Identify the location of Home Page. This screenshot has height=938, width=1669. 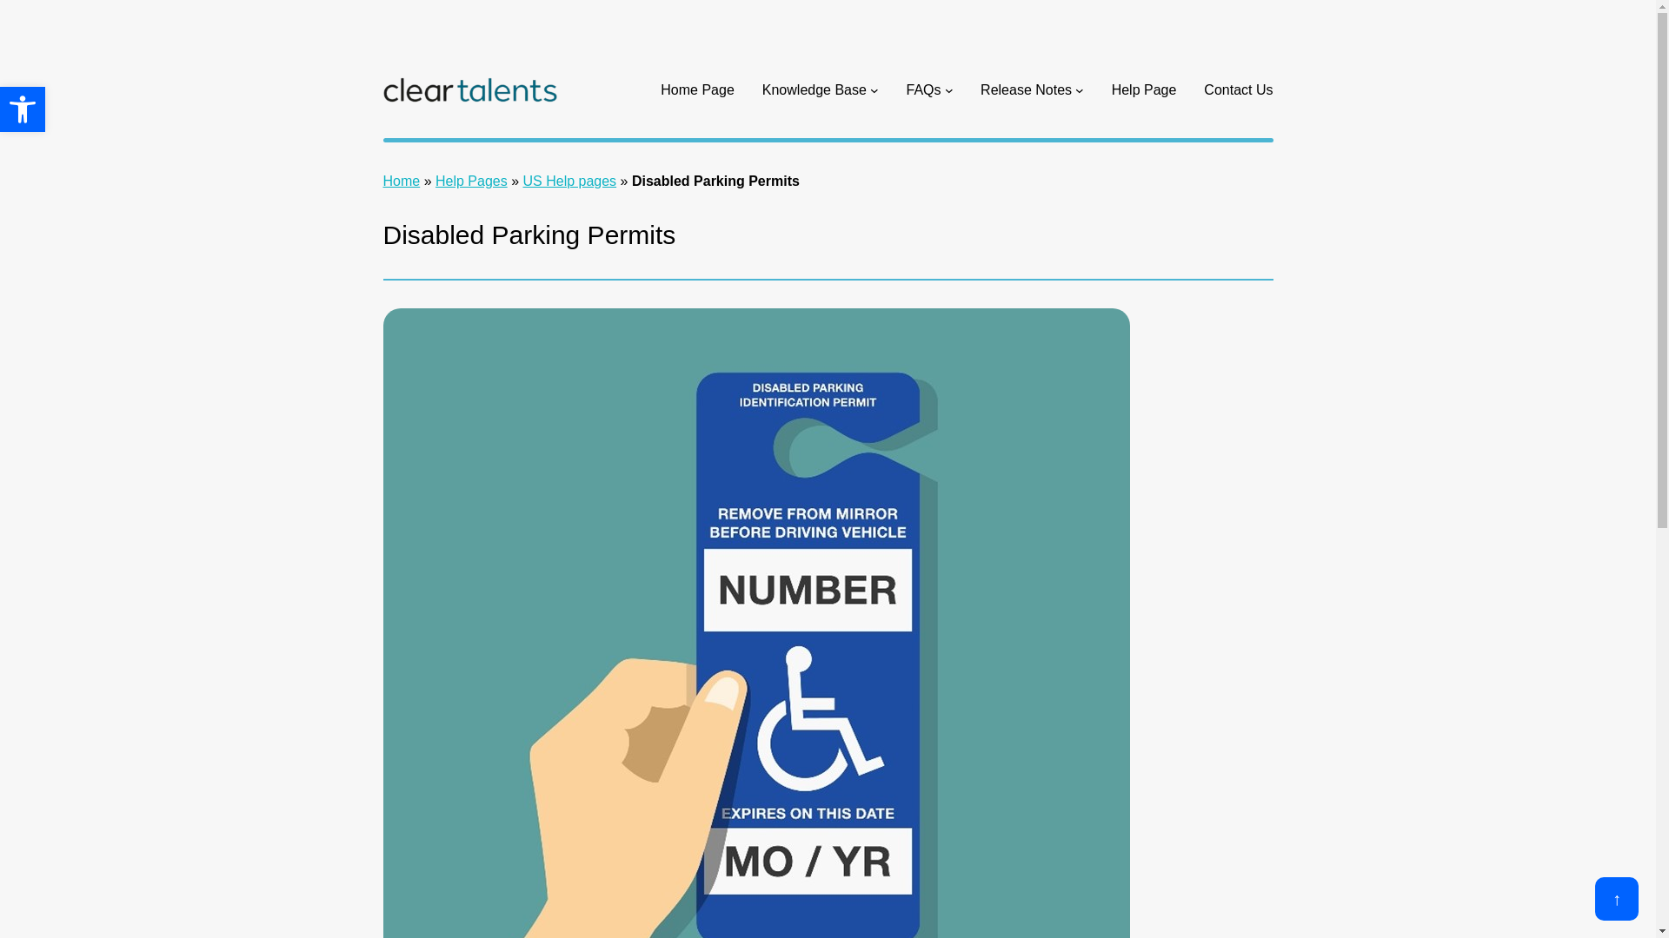
(1026, 89).